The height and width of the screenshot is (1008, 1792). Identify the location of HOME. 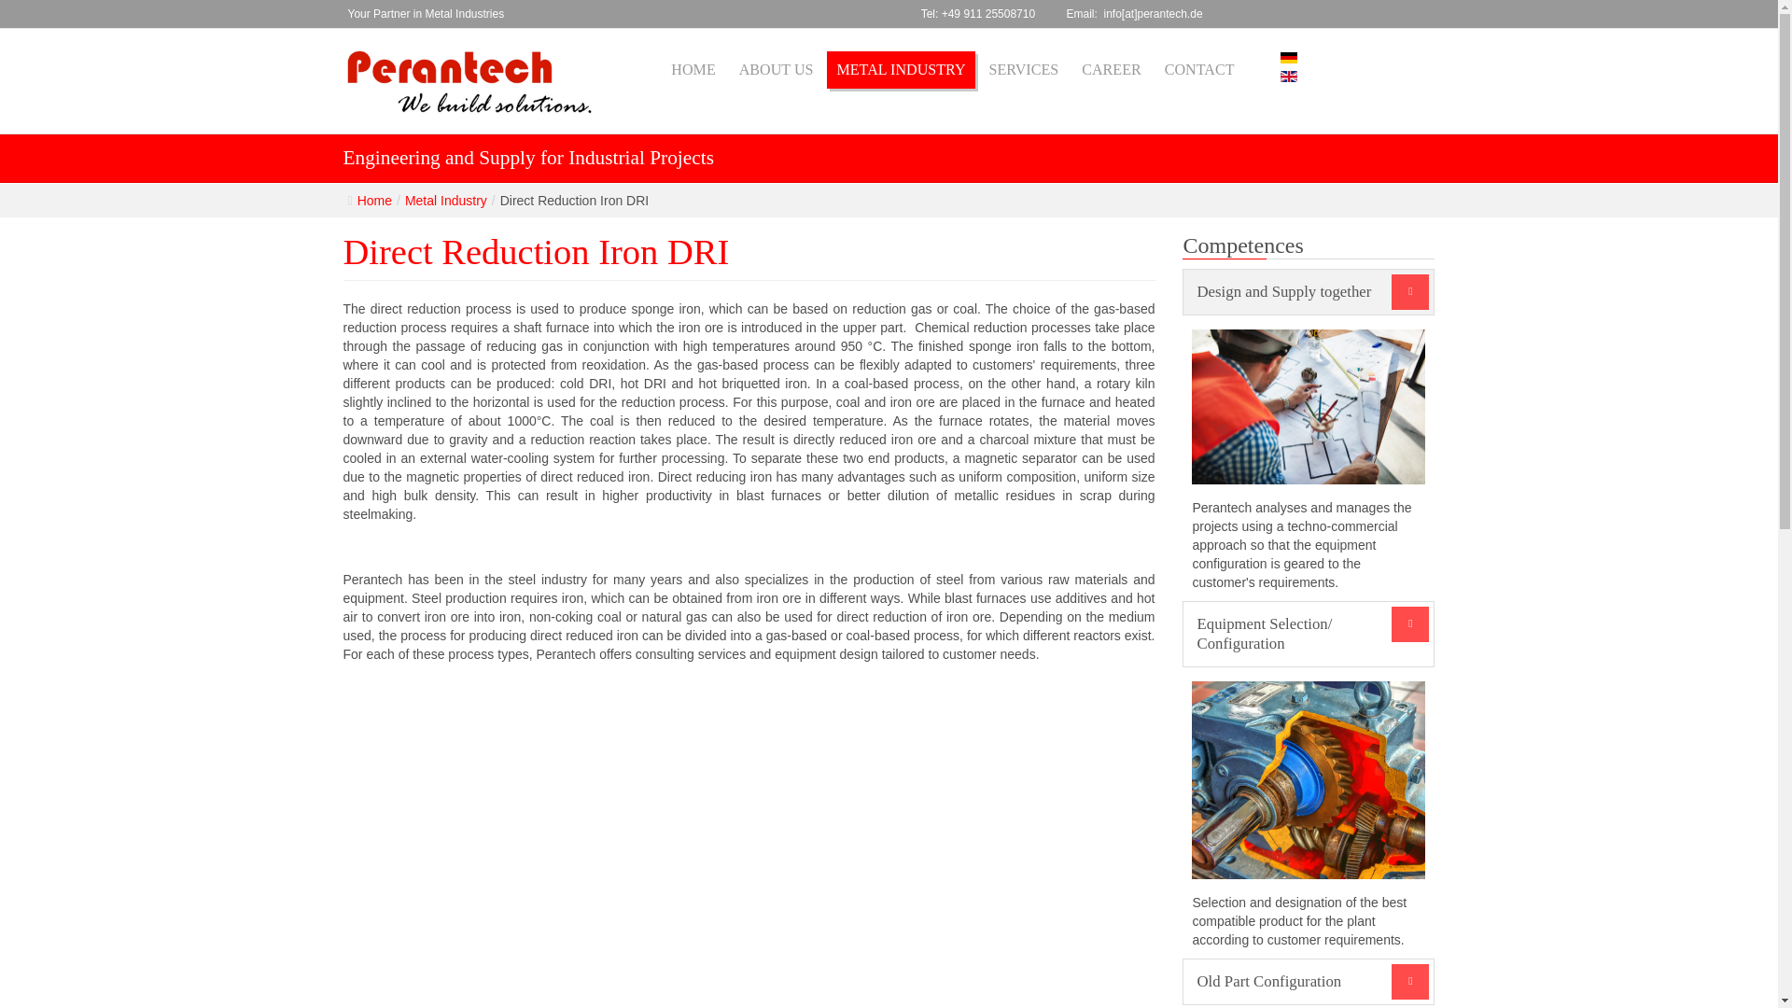
(693, 70).